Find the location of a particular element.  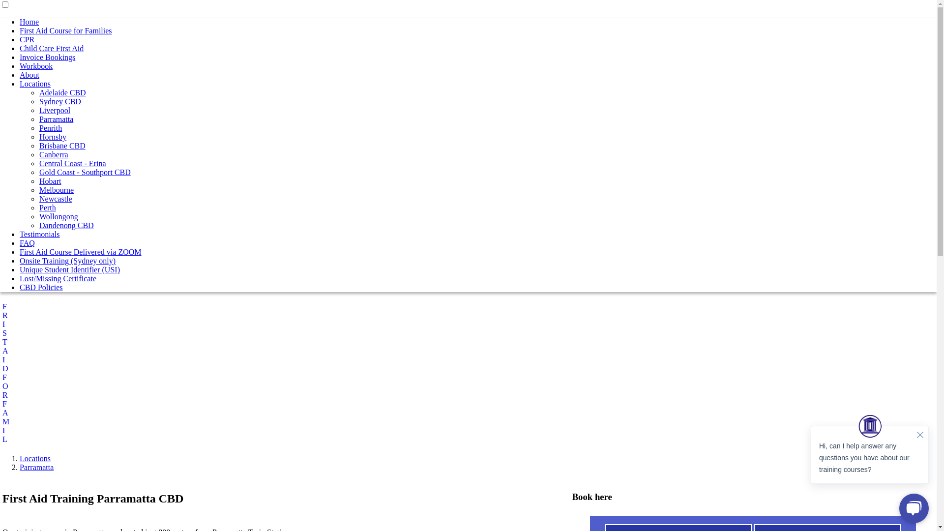

F
R
I
S
T
A
I
D
F
O
R
F
A
M
I
L is located at coordinates (468, 373).